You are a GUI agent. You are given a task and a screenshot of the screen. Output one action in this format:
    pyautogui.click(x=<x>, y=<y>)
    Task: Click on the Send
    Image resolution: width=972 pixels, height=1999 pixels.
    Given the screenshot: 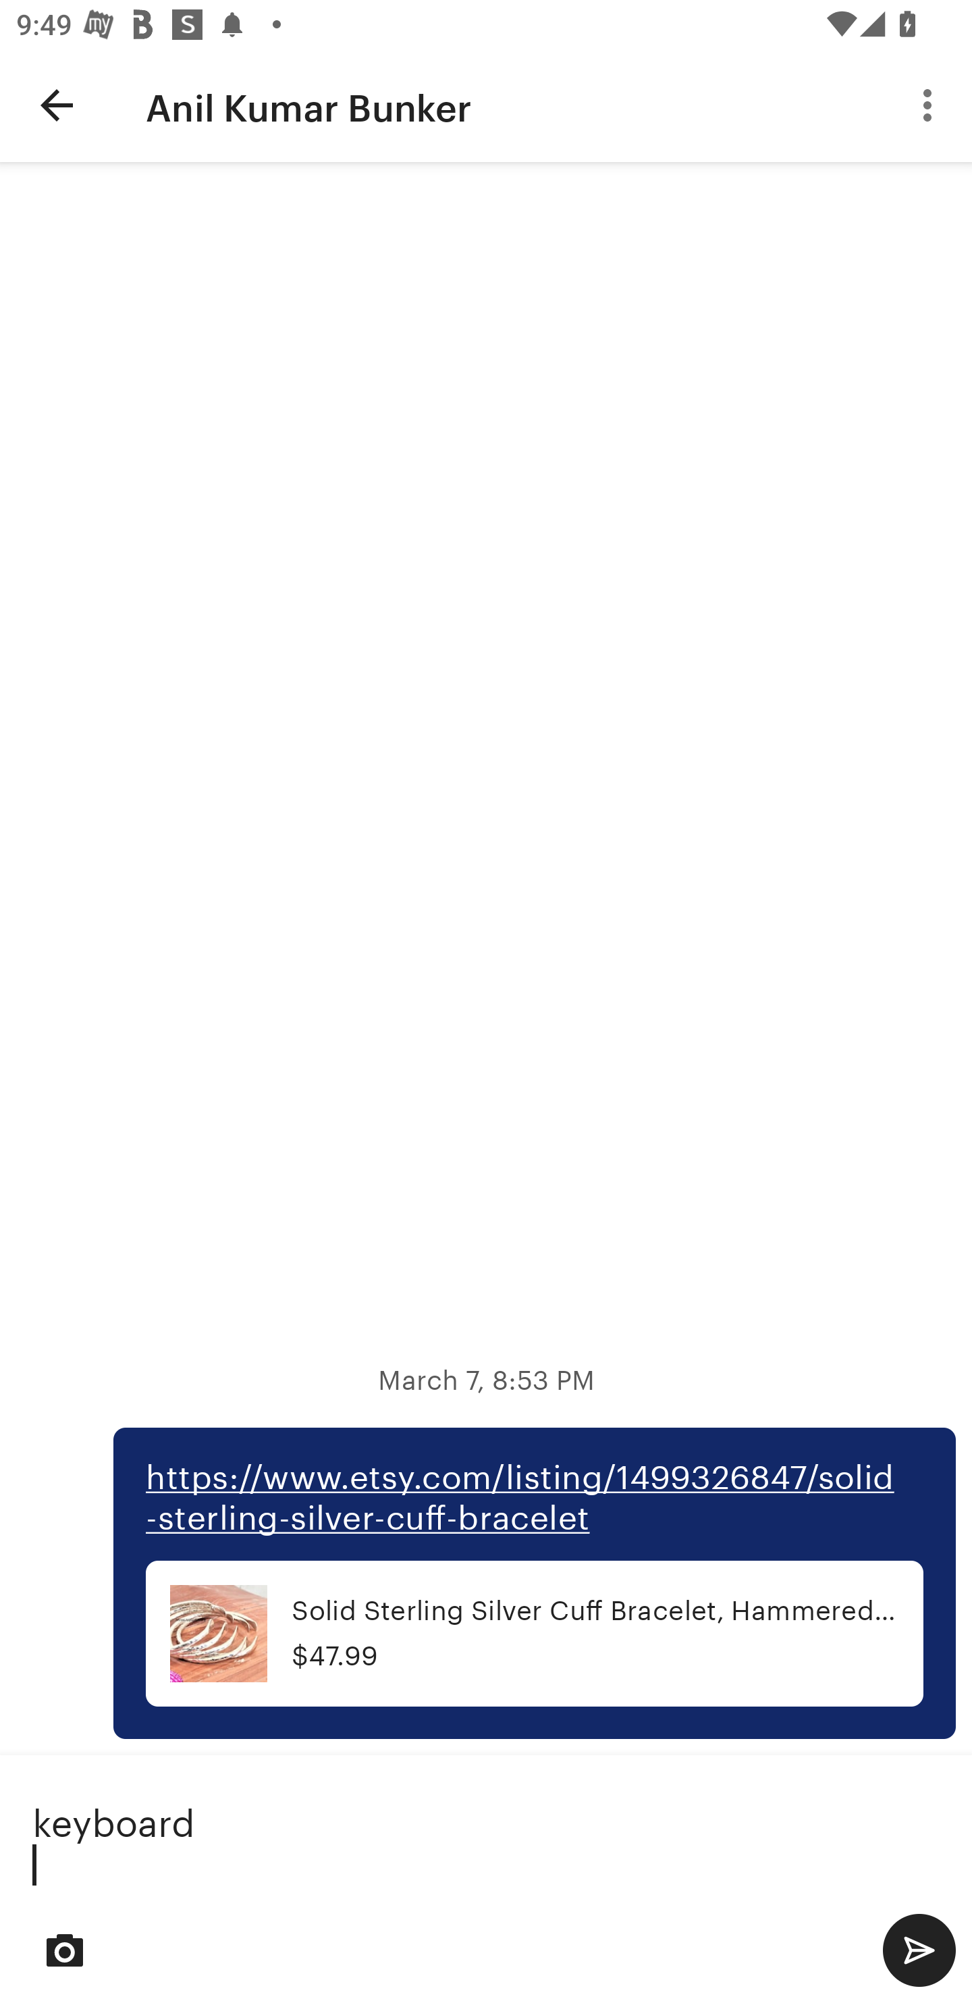 What is the action you would take?
    pyautogui.click(x=919, y=1950)
    